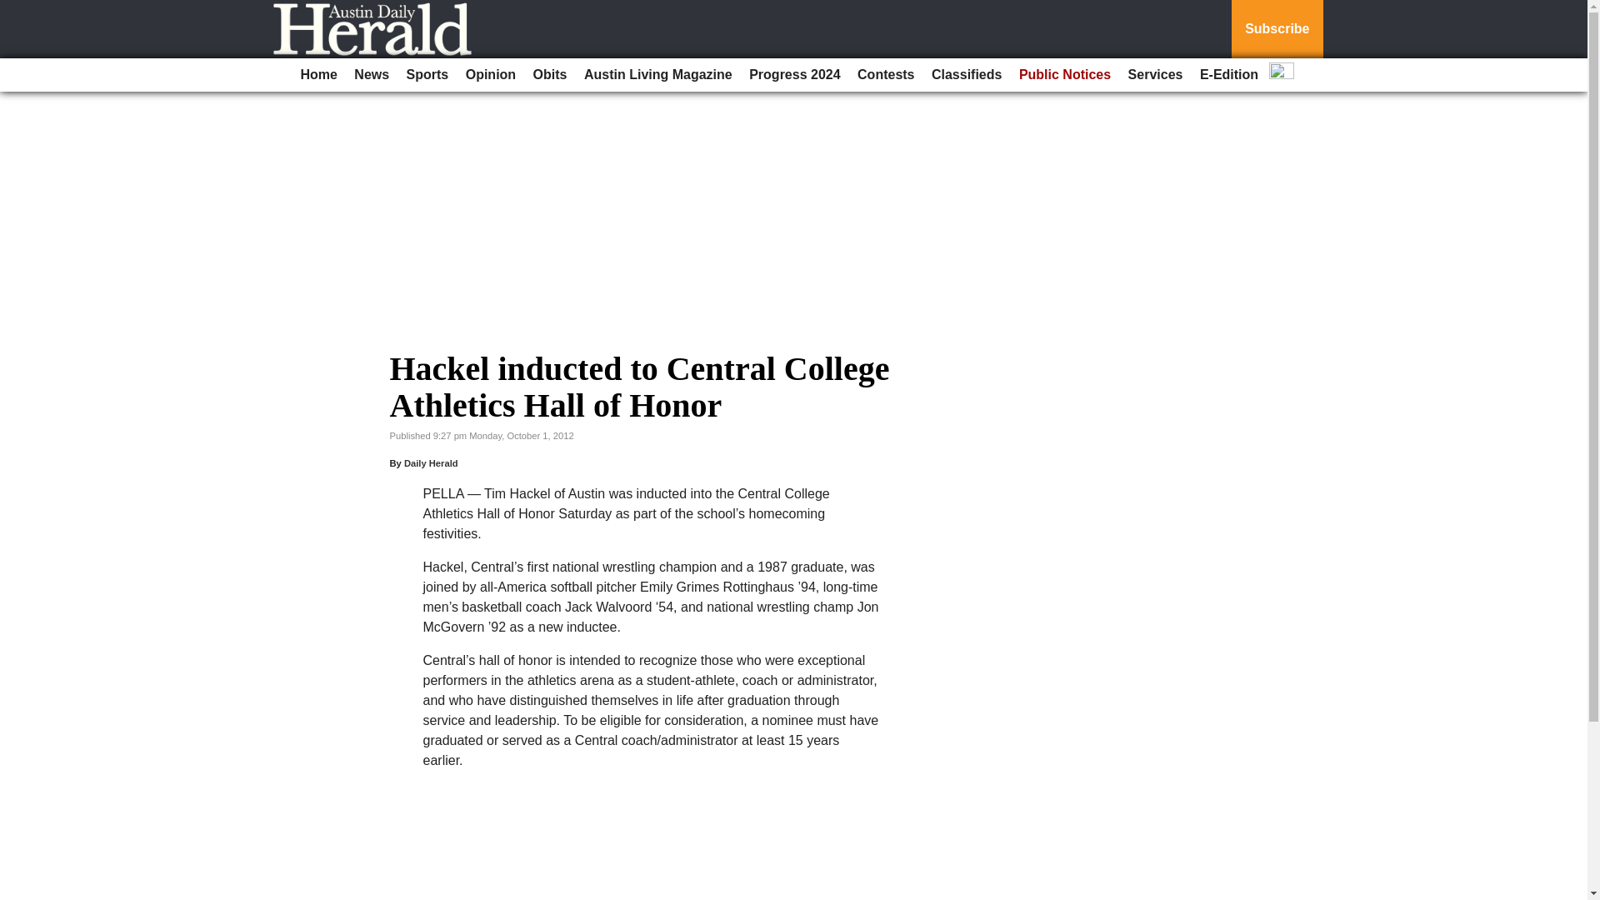 The width and height of the screenshot is (1600, 900). Describe the element at coordinates (793, 75) in the screenshot. I see `Progress 2024` at that location.